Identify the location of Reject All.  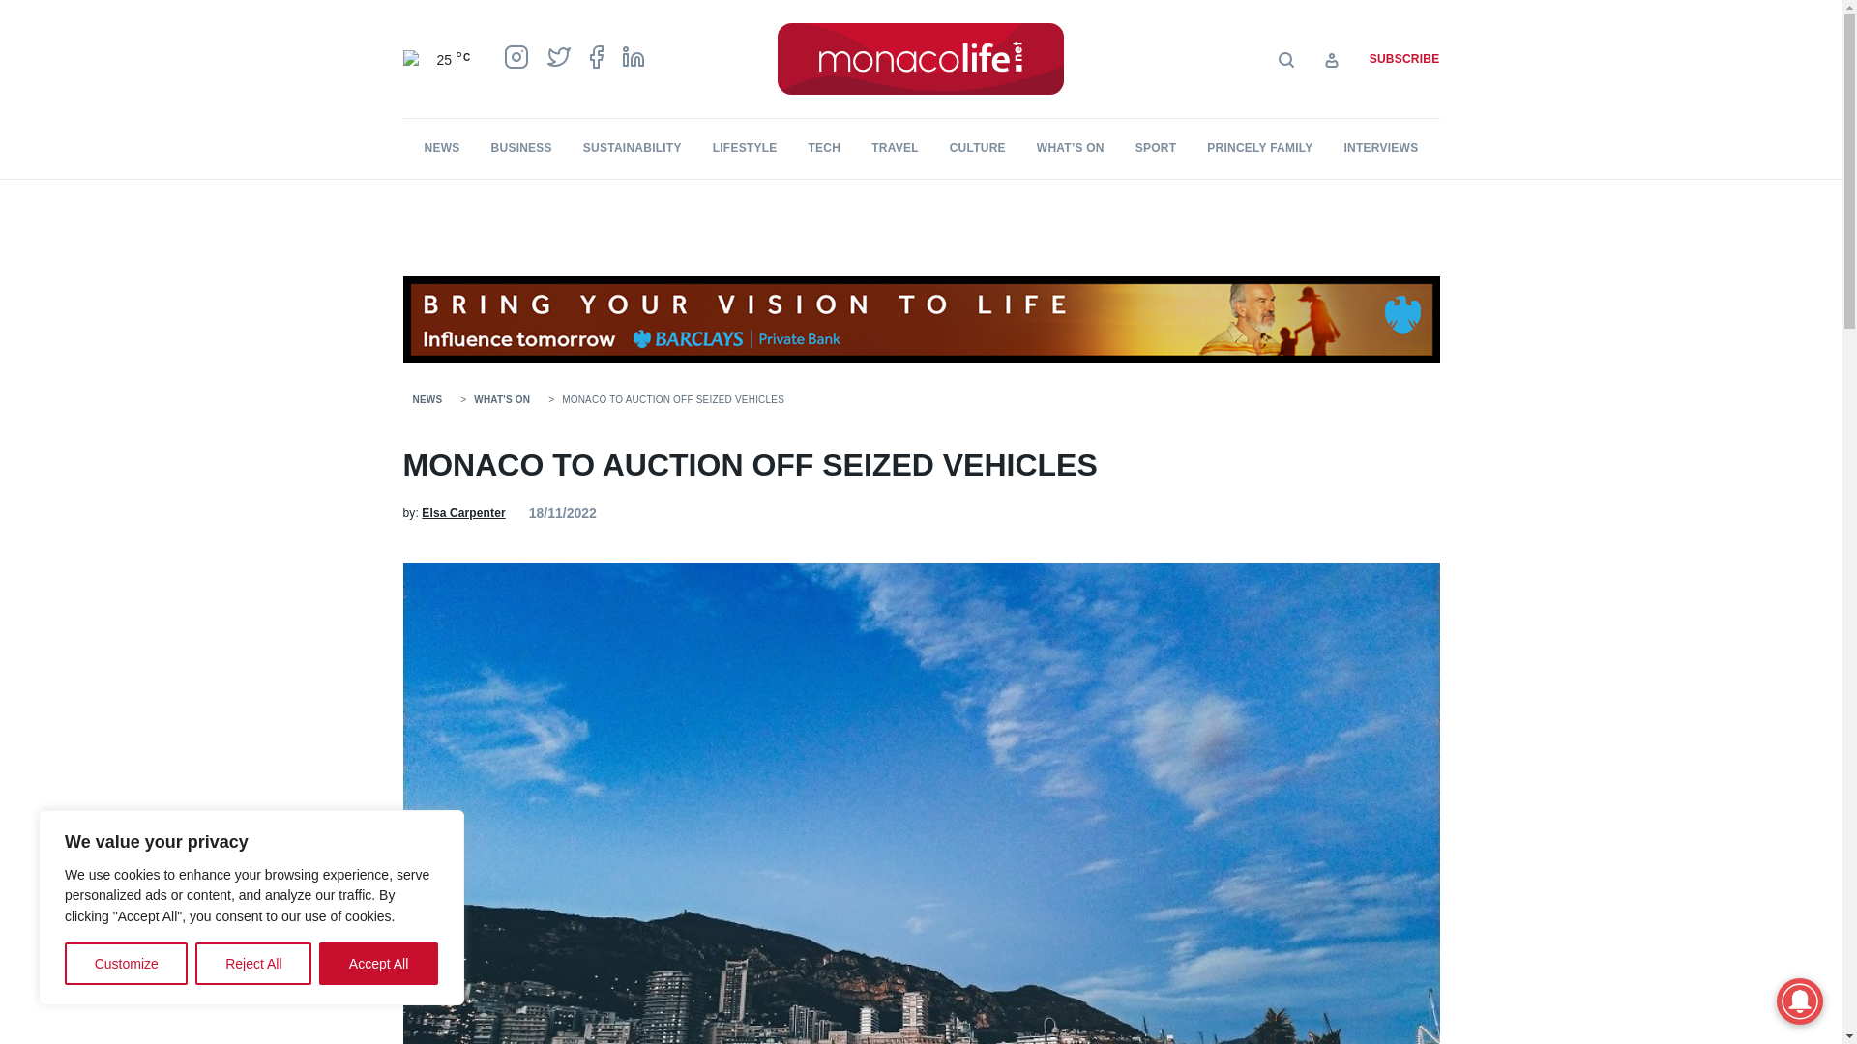
(253, 964).